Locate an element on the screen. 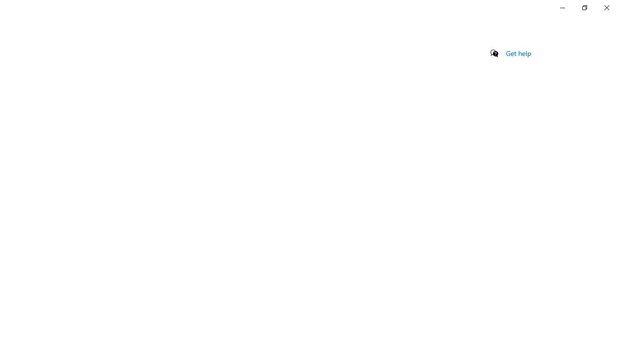 Image resolution: width=618 pixels, height=347 pixels. Minimize Settings is located at coordinates (562, 8).